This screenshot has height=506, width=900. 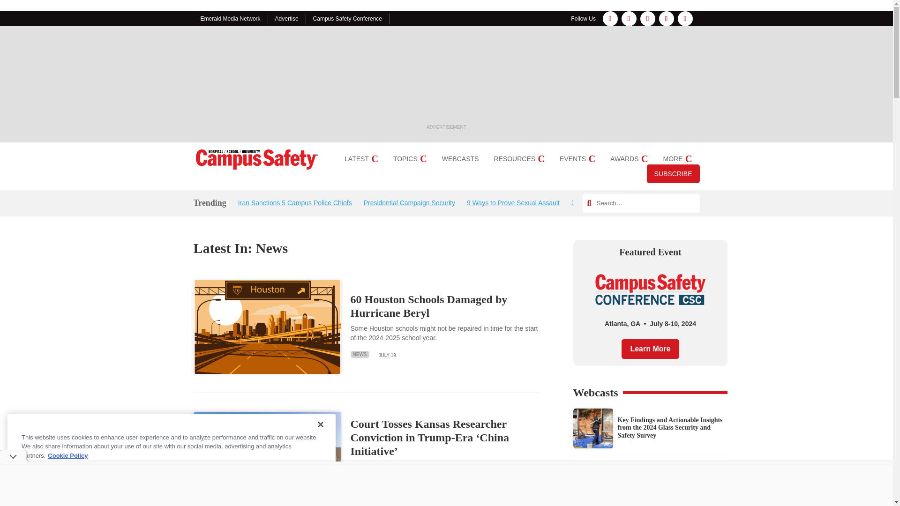 What do you see at coordinates (231, 19) in the screenshot?
I see `Emerald Media Network` at bounding box center [231, 19].